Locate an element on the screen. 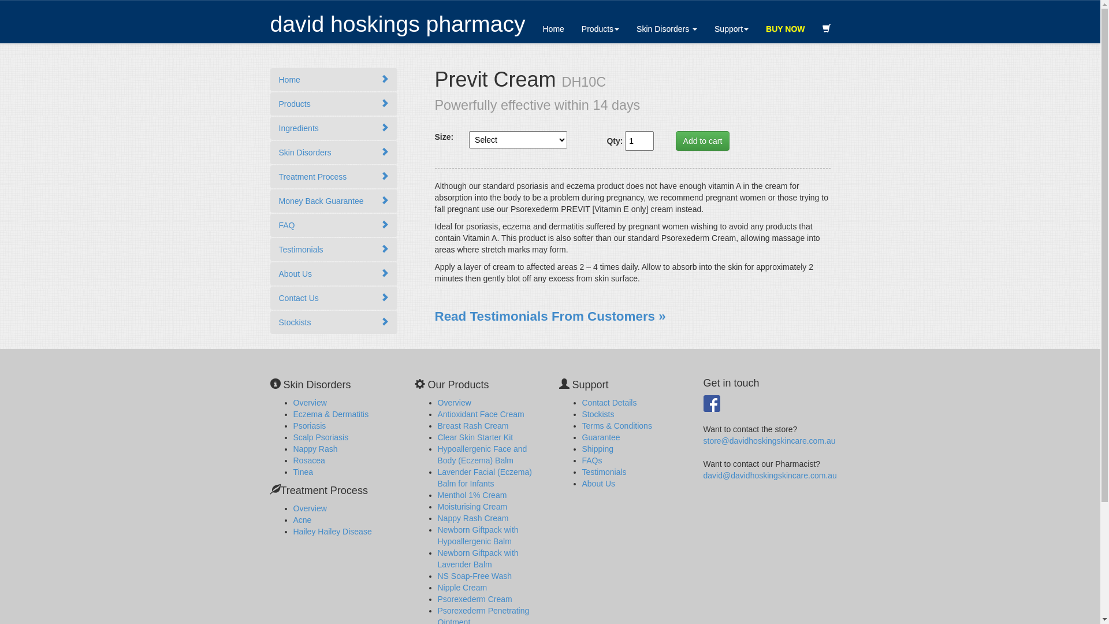 This screenshot has height=624, width=1109. Eczema & Dermatitis is located at coordinates (332, 414).